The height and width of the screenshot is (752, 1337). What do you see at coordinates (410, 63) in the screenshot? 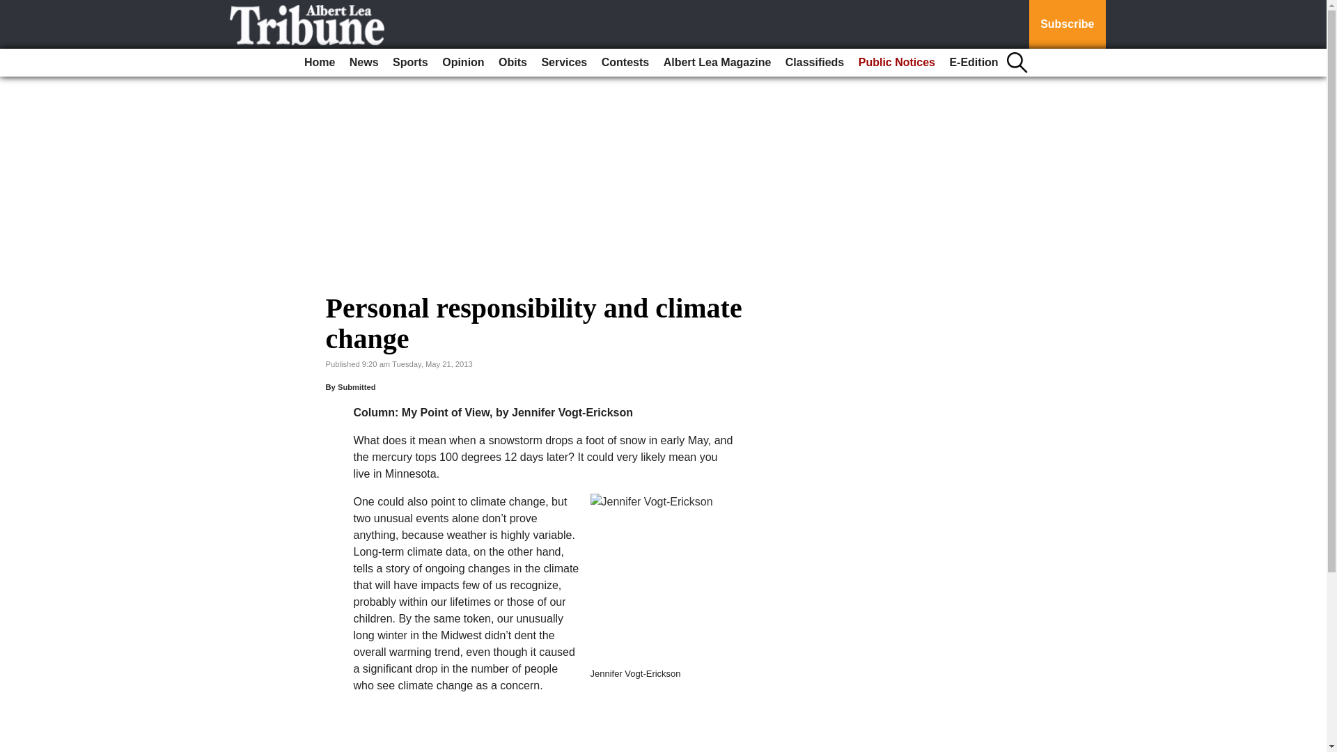
I see `Sports` at bounding box center [410, 63].